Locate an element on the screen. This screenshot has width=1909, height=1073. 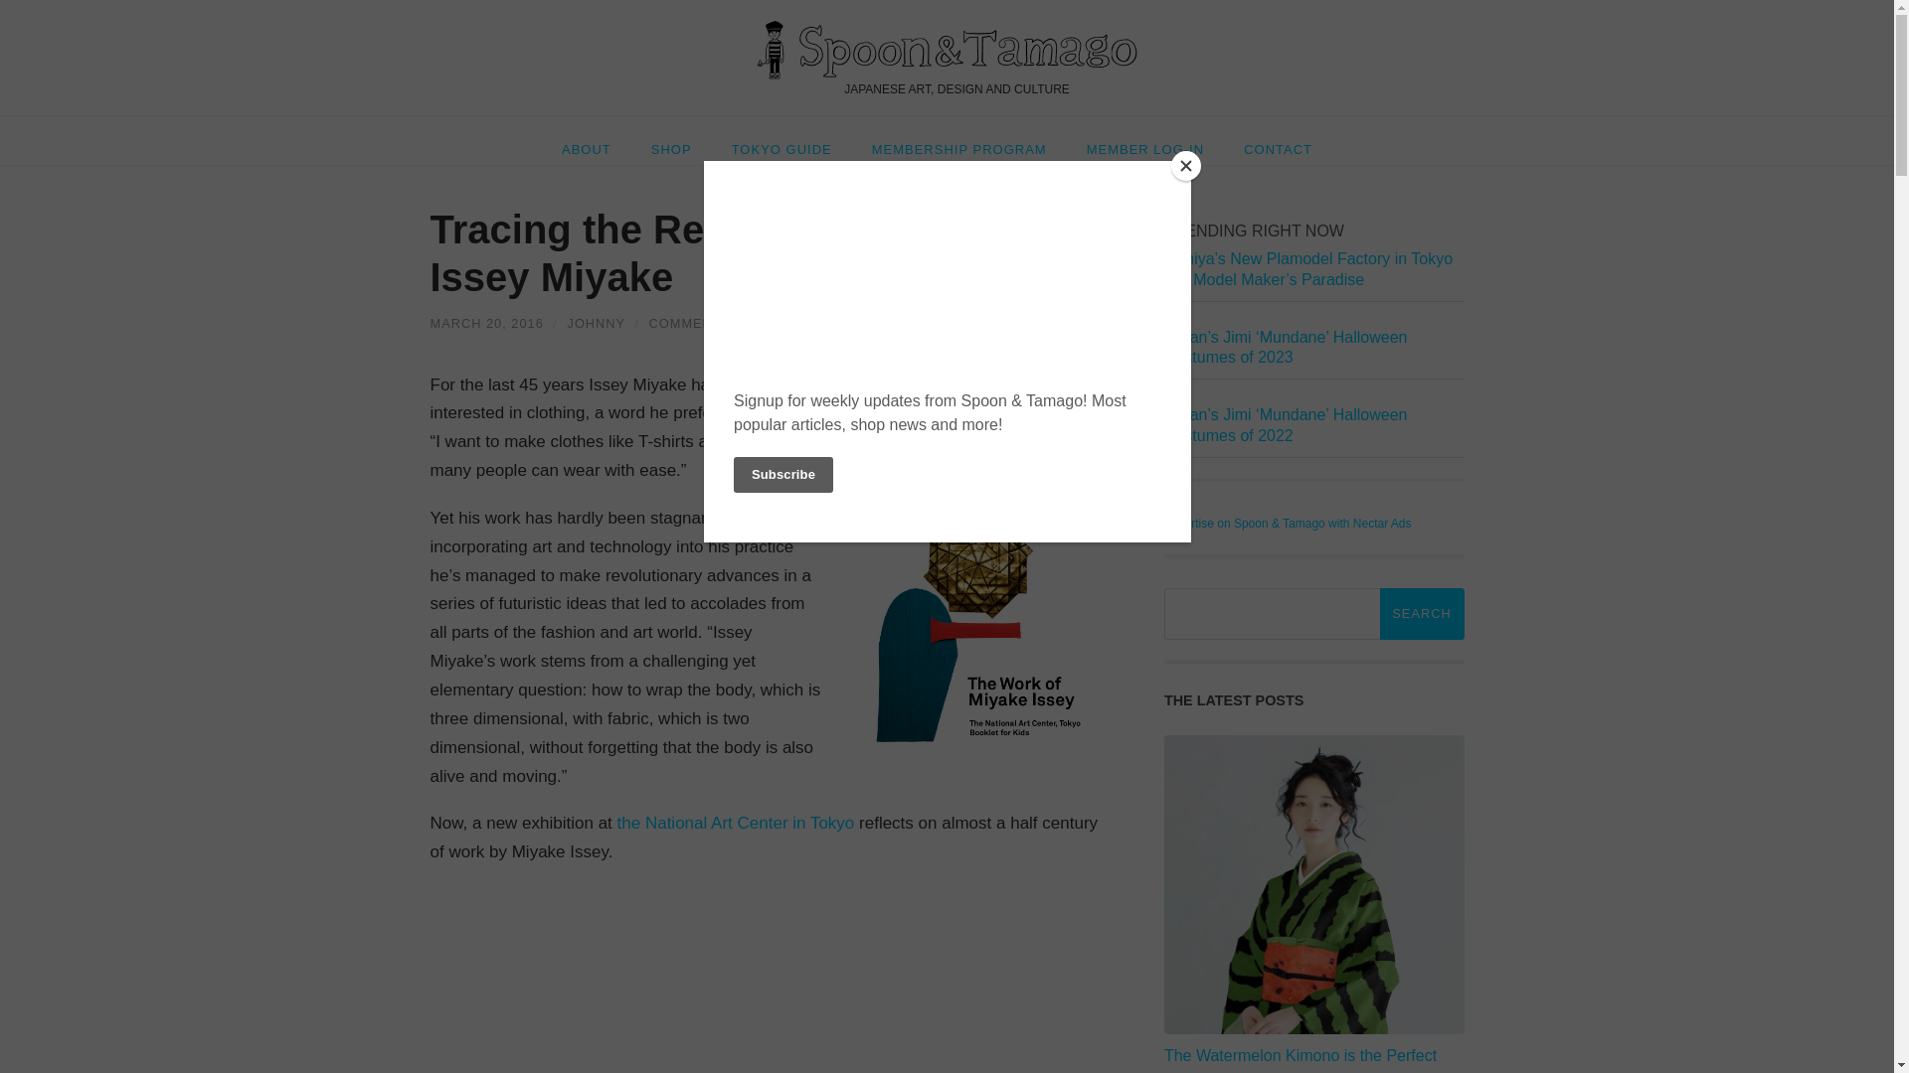
MEMBER LOG-IN is located at coordinates (1145, 140).